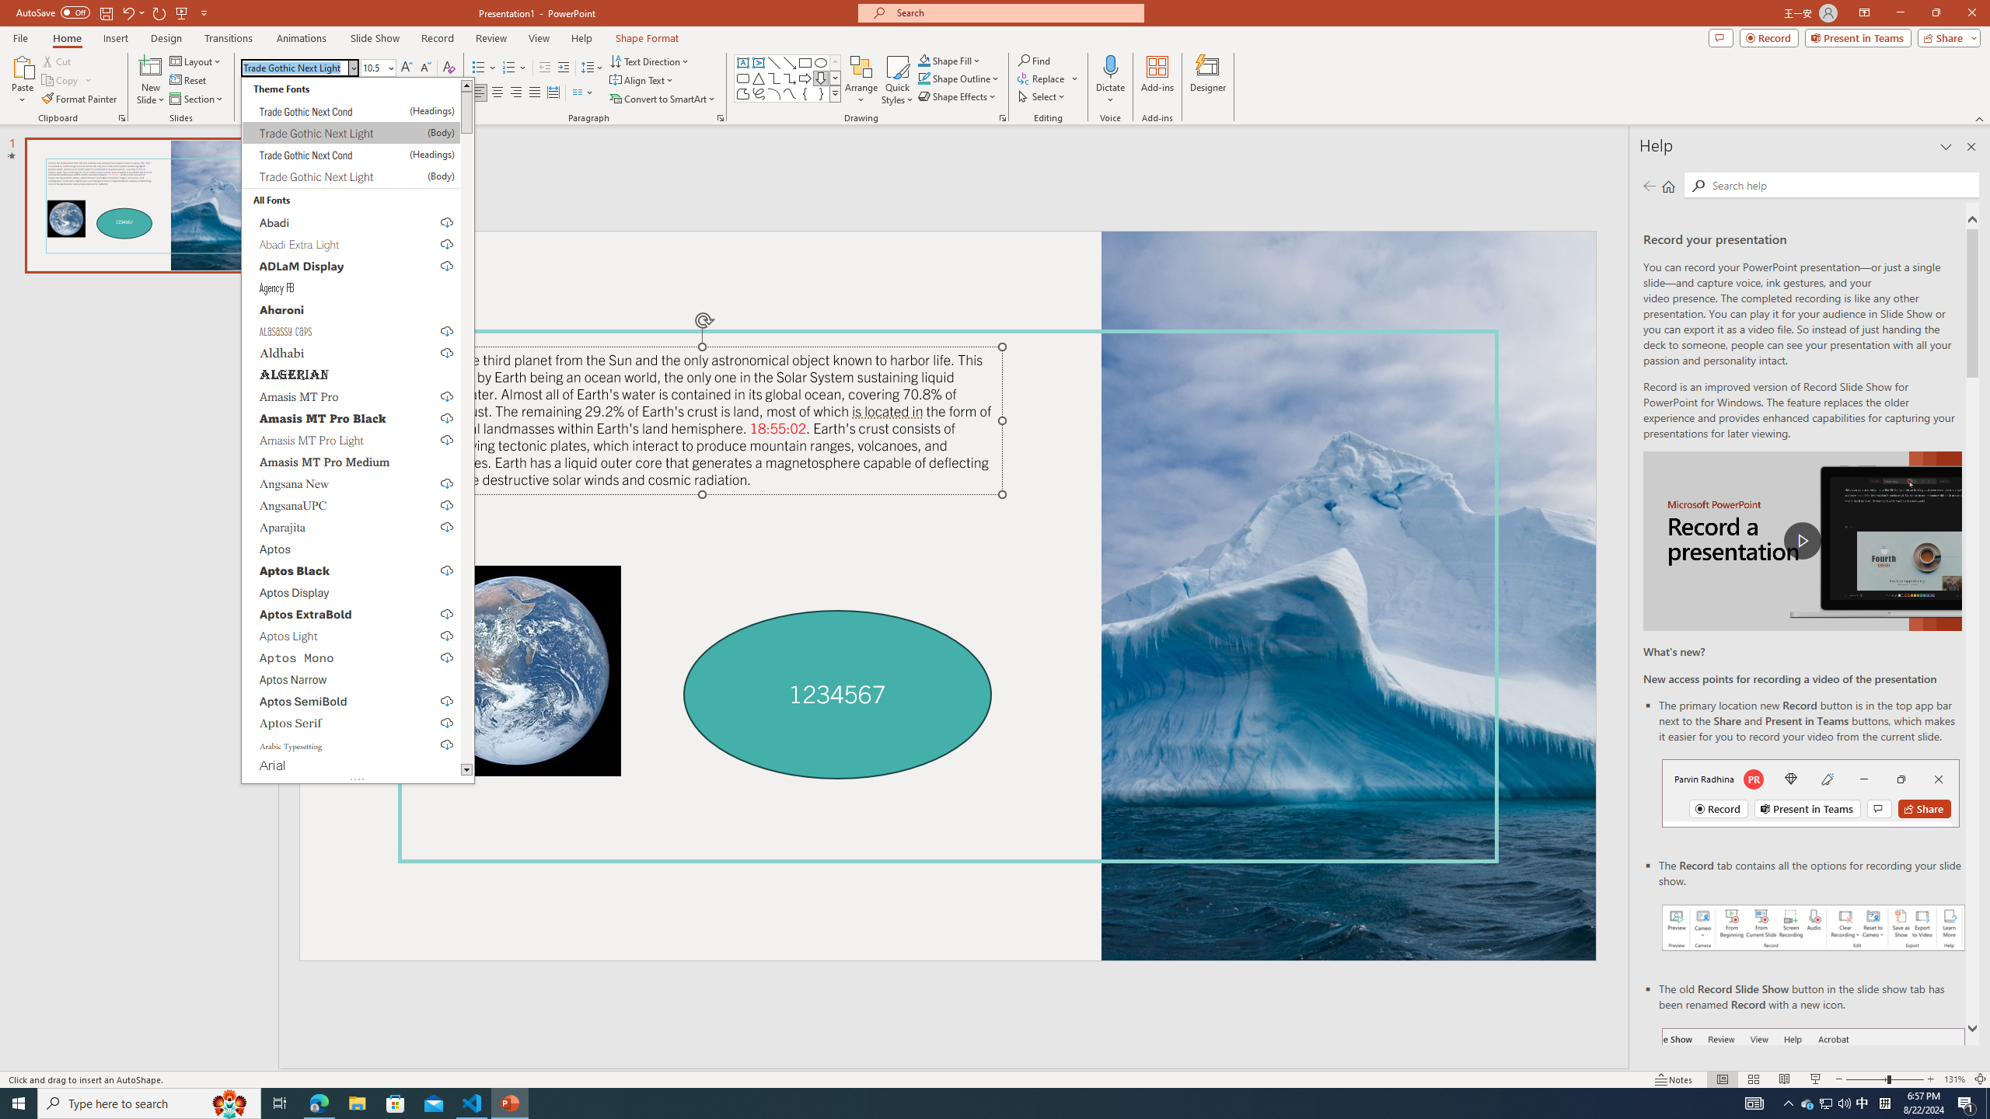  I want to click on Isosceles Triangle, so click(758, 78).